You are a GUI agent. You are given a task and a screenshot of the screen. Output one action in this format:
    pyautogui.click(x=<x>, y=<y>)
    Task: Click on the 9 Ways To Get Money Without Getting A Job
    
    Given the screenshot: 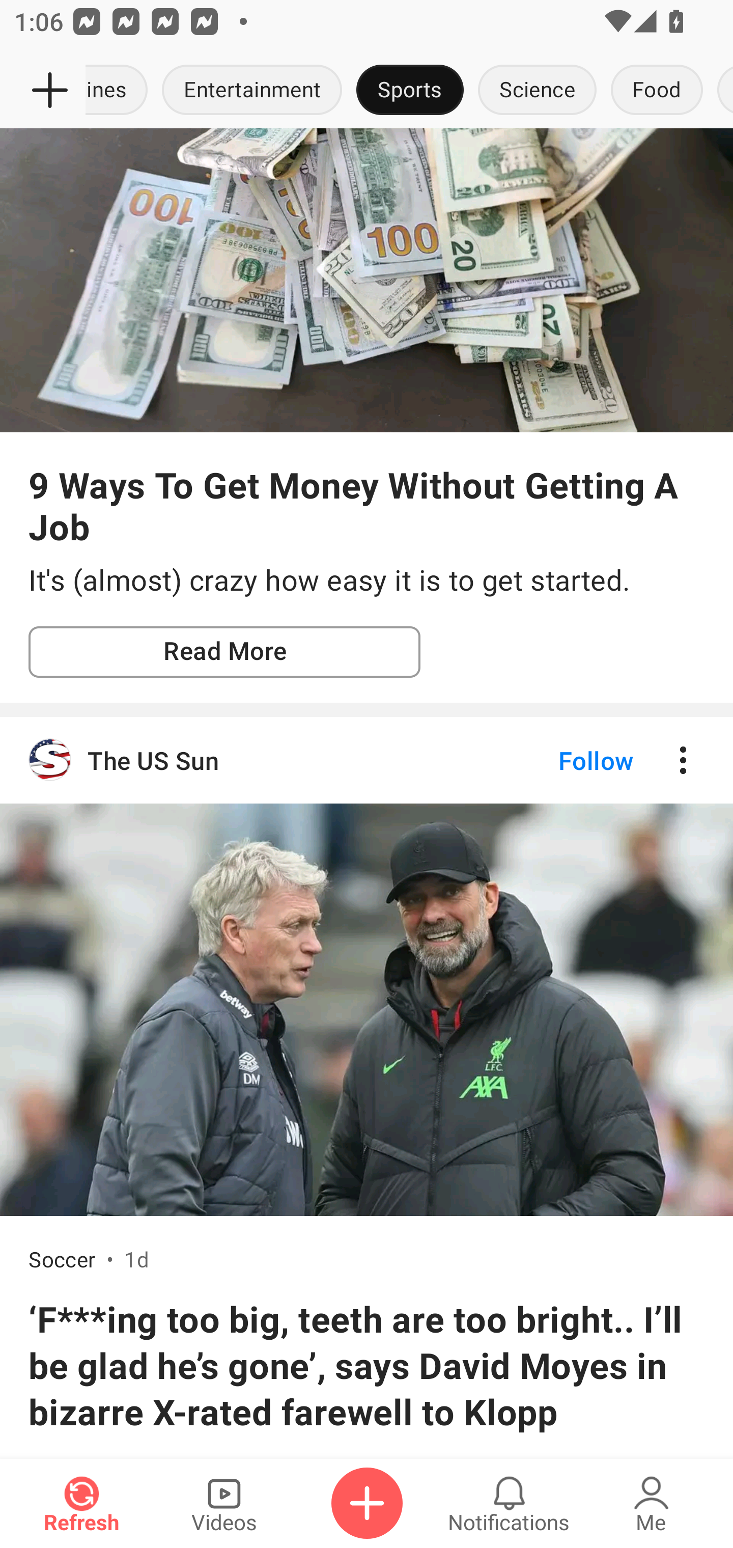 What is the action you would take?
    pyautogui.click(x=366, y=505)
    